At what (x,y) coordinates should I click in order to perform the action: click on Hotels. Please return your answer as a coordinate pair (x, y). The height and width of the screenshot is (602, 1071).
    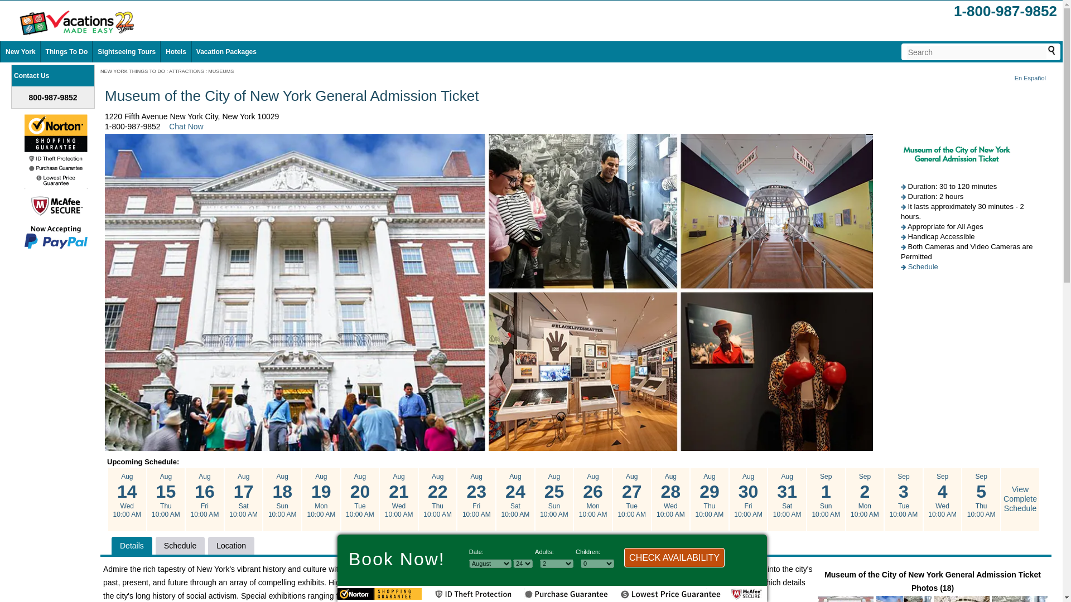
    Looking at the image, I should click on (176, 52).